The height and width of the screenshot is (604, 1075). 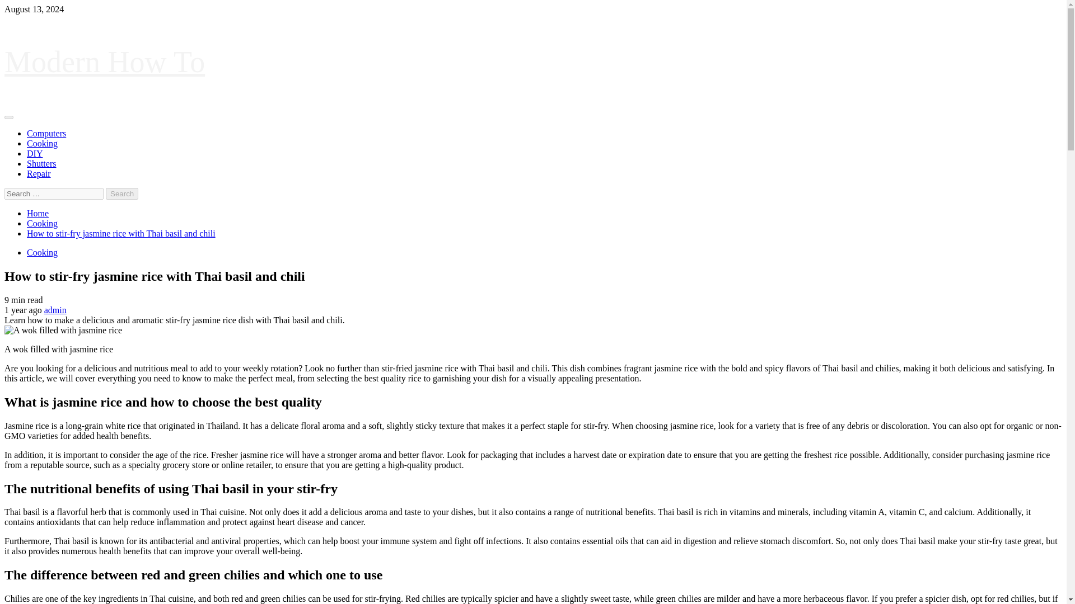 What do you see at coordinates (43, 252) in the screenshot?
I see `Cooking` at bounding box center [43, 252].